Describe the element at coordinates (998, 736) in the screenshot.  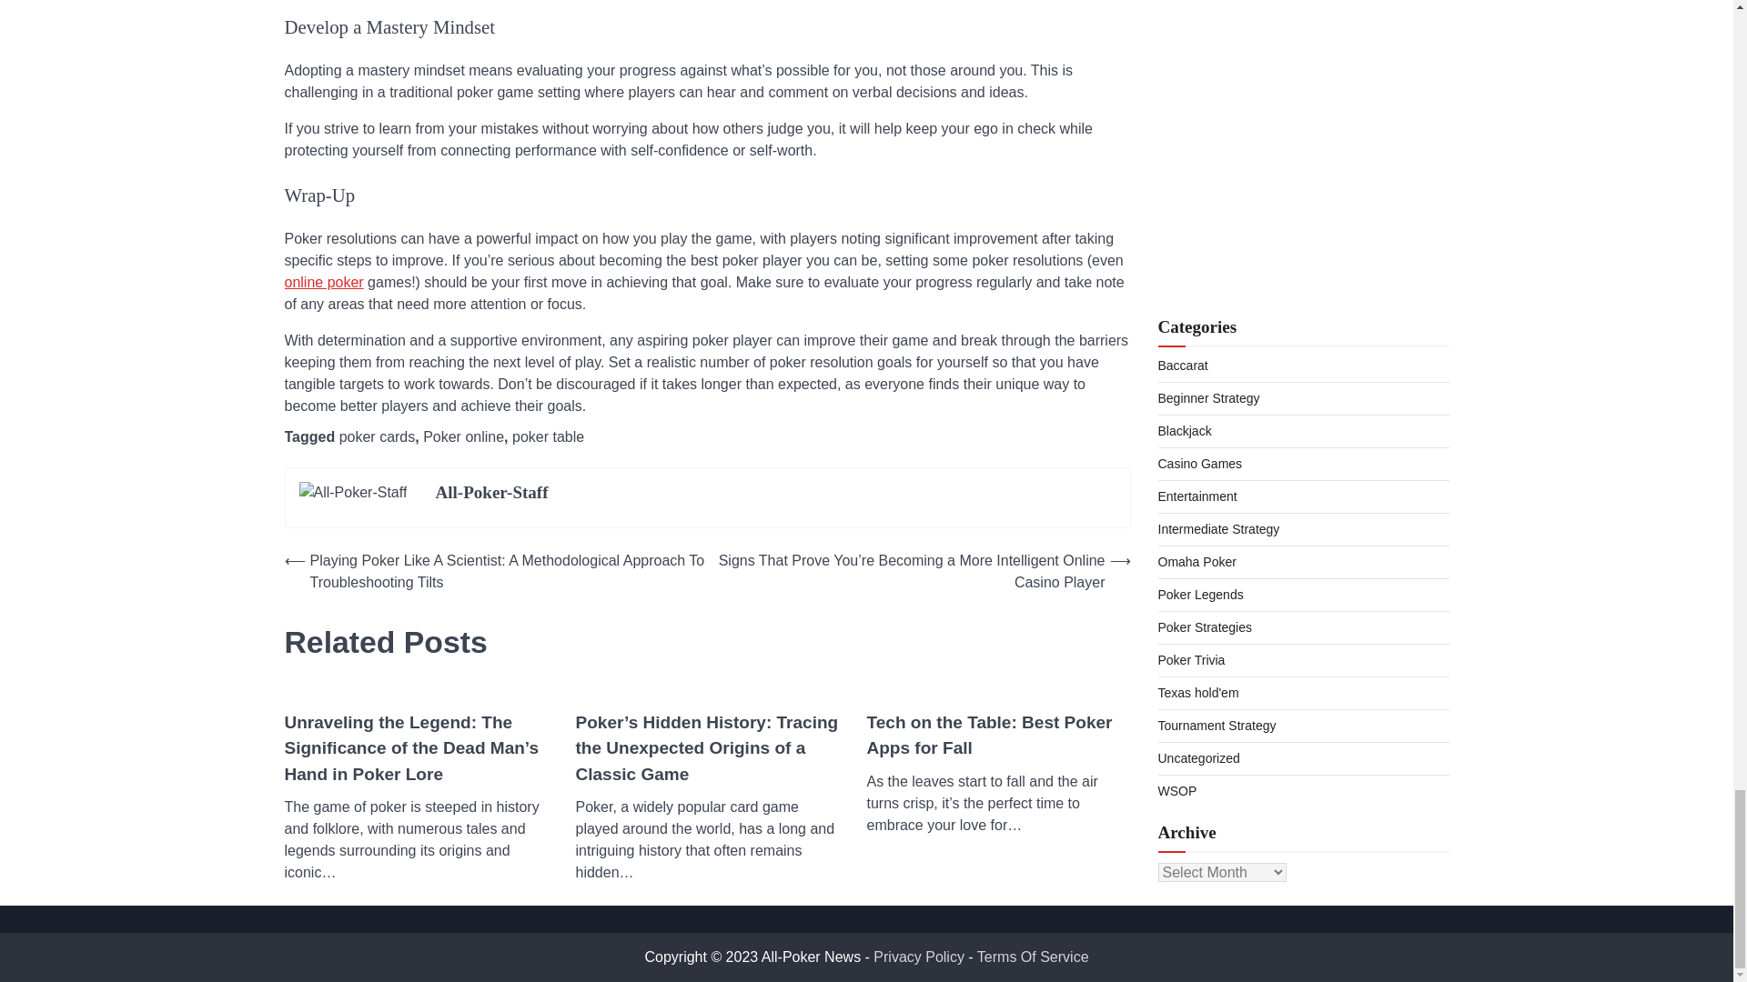
I see `Tech on the Table: Best Poker Apps for Fall` at that location.